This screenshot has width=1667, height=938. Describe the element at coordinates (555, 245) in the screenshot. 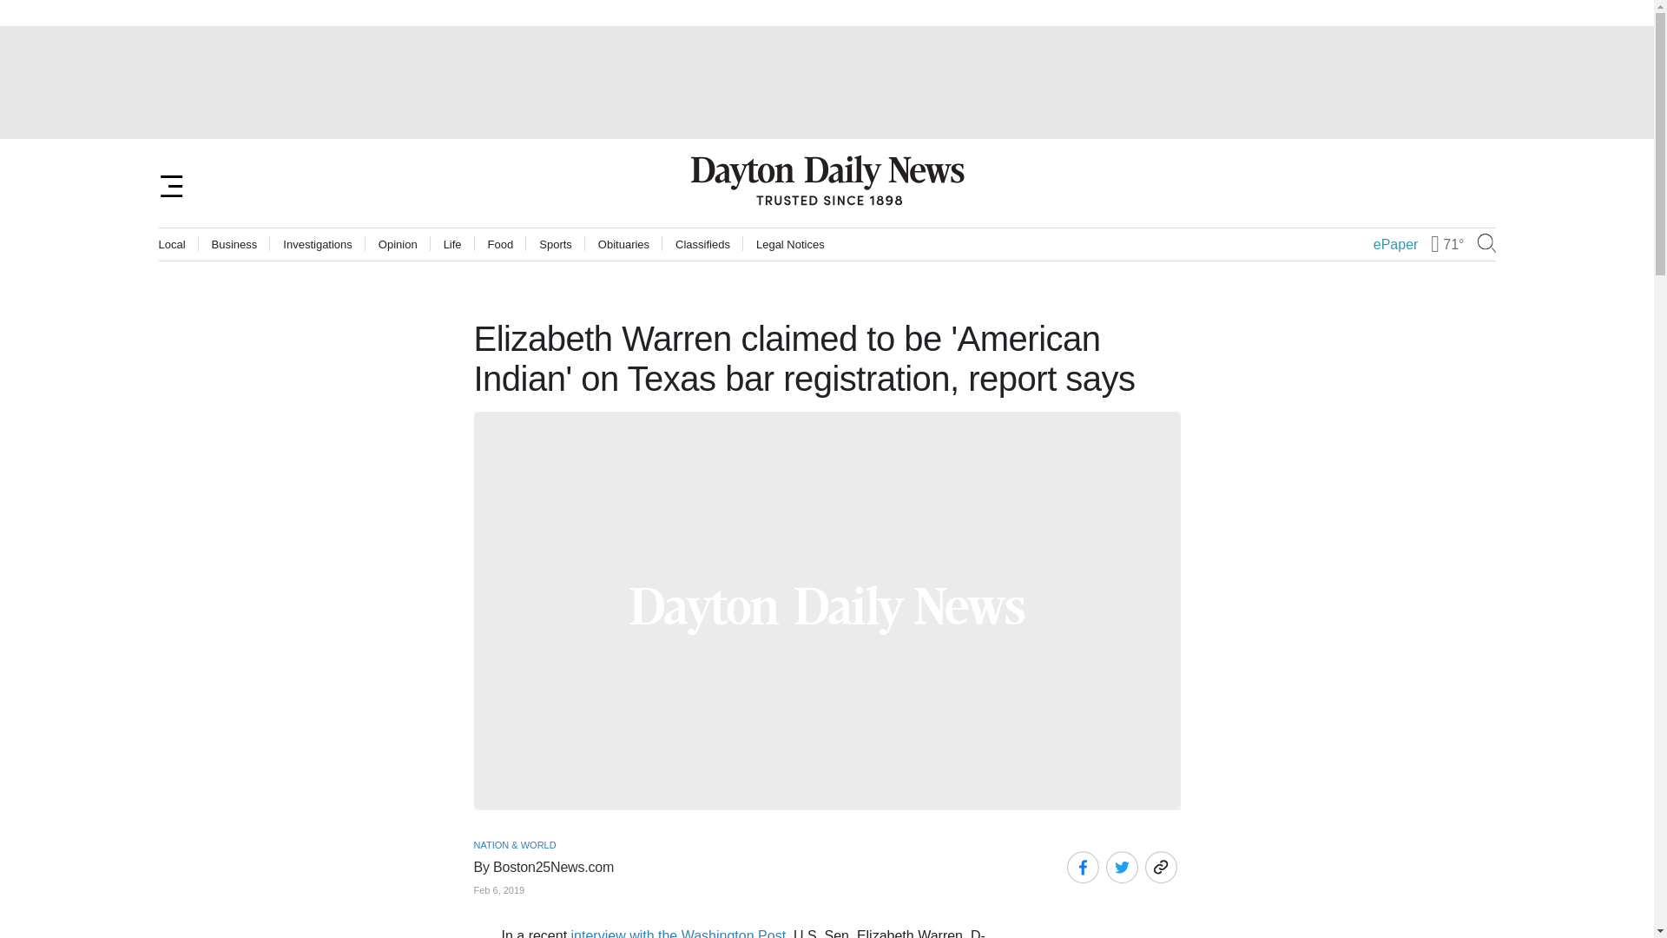

I see `Sports` at that location.